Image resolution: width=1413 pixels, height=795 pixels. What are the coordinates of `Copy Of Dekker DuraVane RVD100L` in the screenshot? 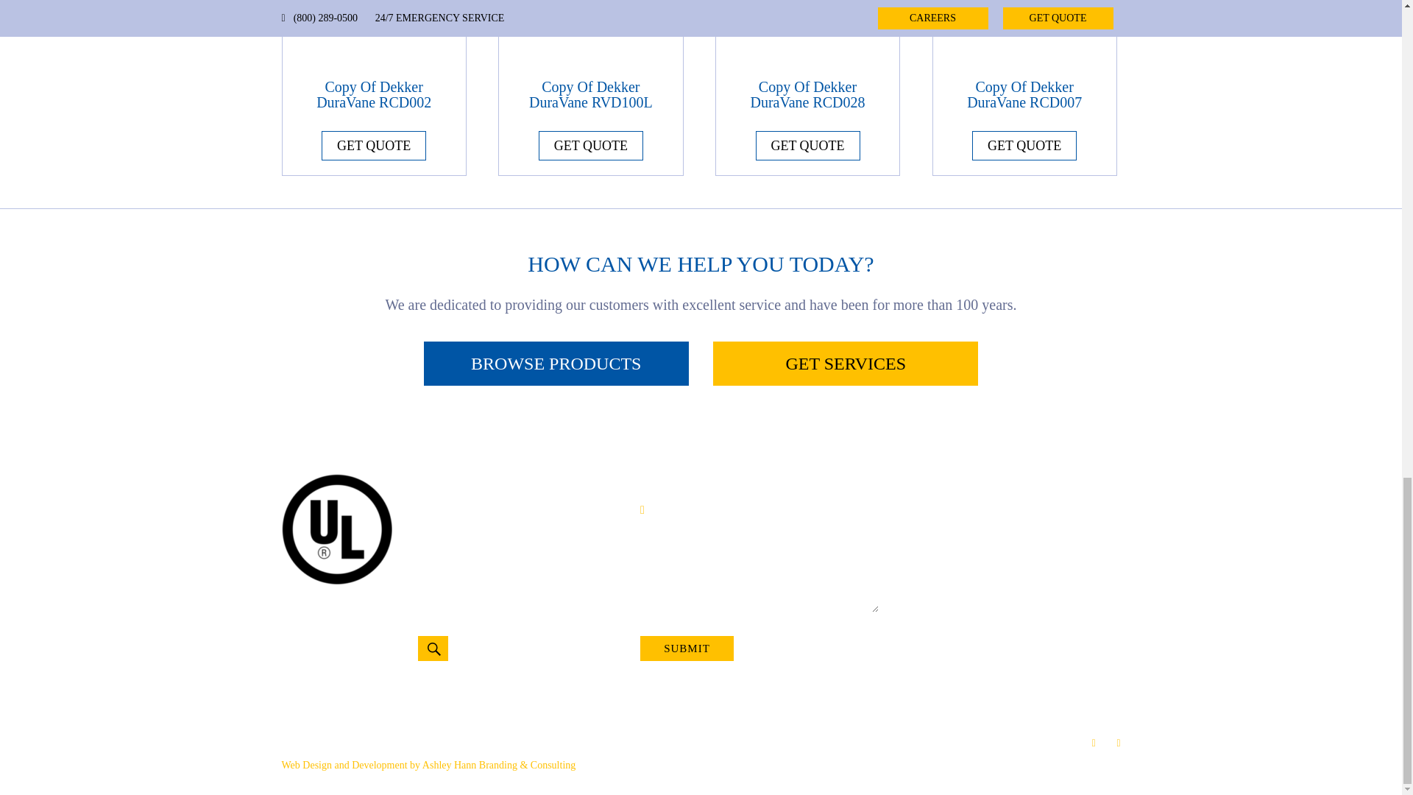 It's located at (590, 59).